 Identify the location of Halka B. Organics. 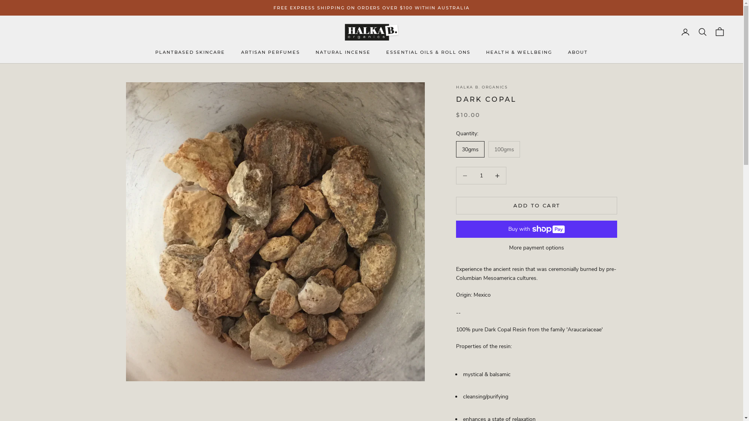
(371, 32).